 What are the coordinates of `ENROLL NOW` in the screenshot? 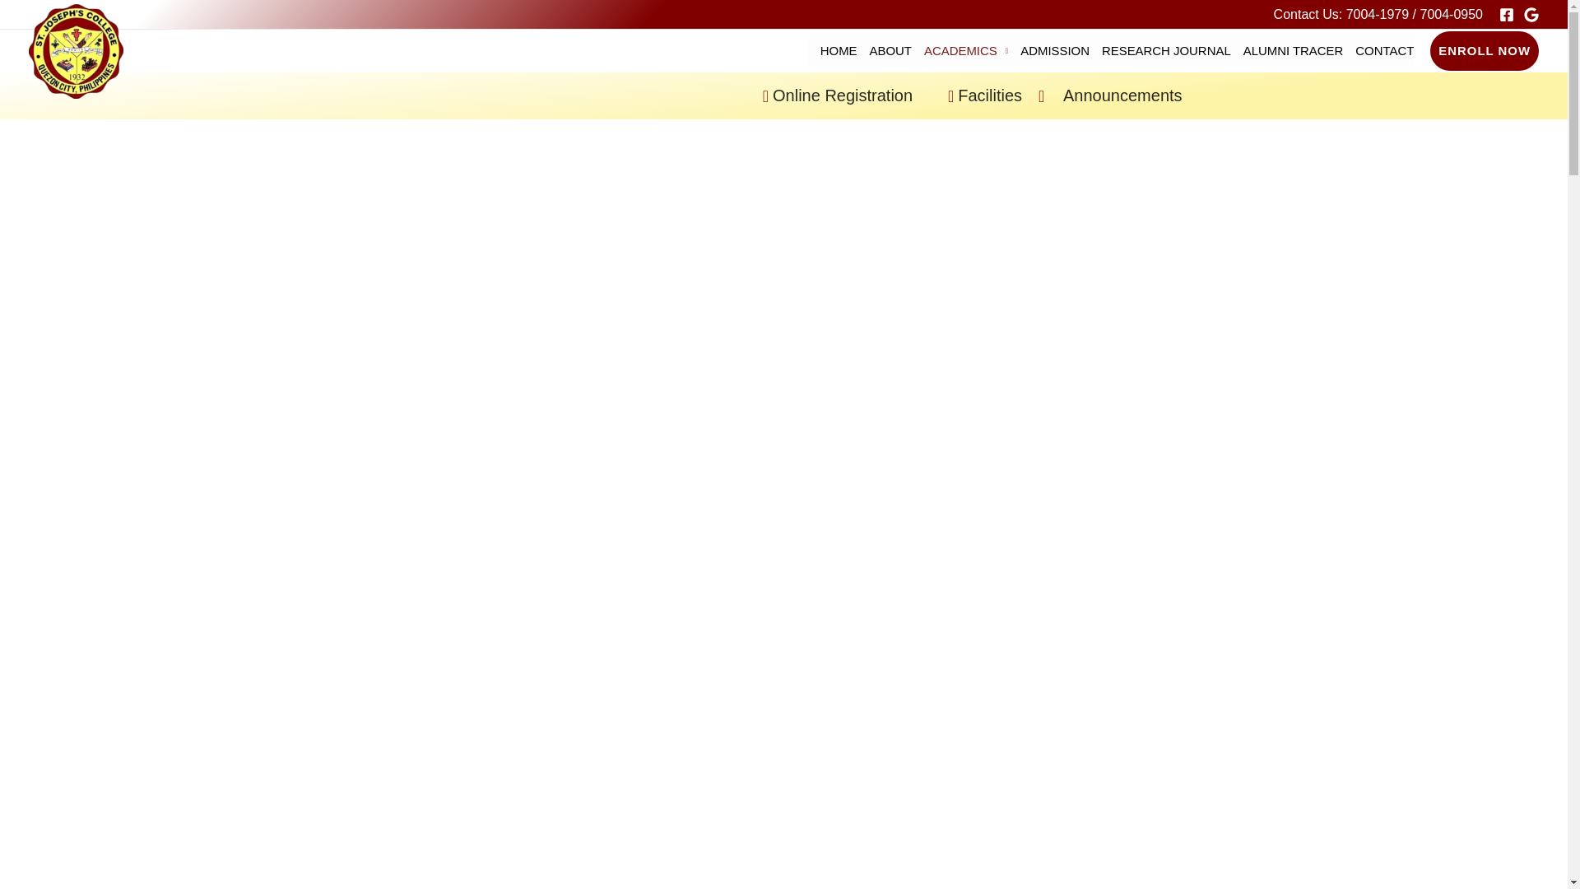 It's located at (1485, 51).